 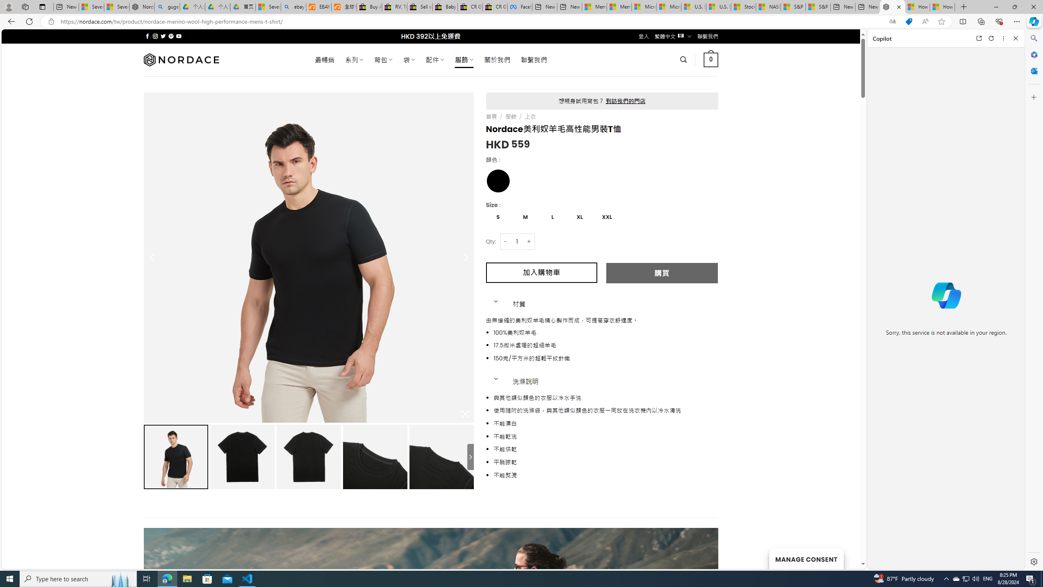 I want to click on Follow on Facebook, so click(x=147, y=36).